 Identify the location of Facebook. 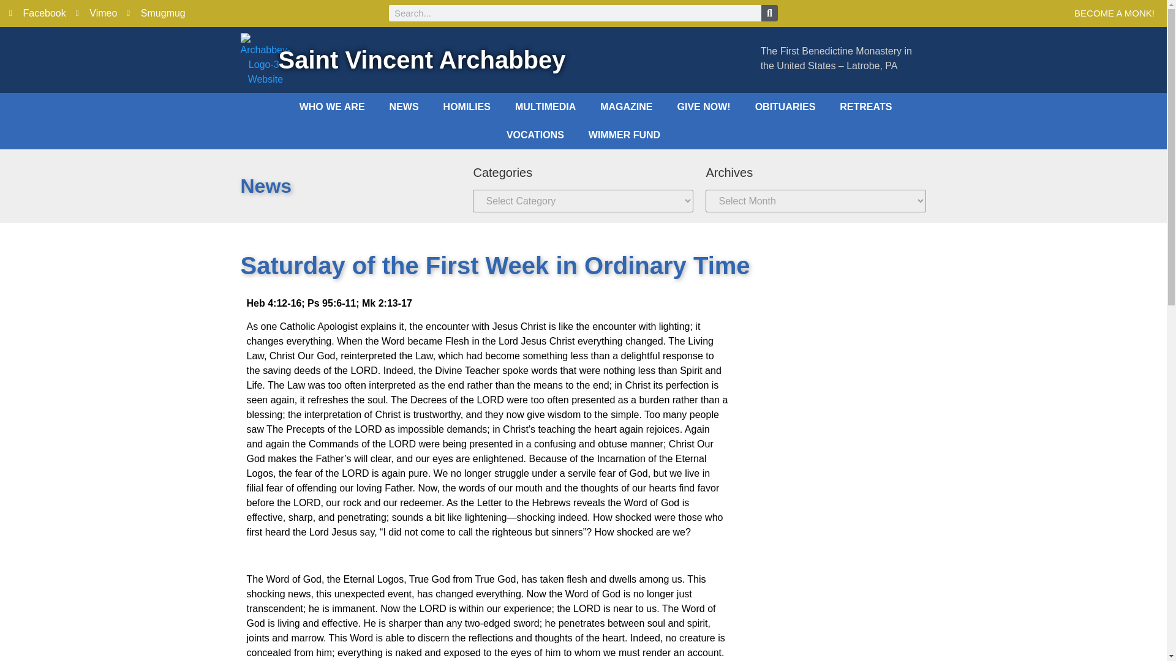
(37, 13).